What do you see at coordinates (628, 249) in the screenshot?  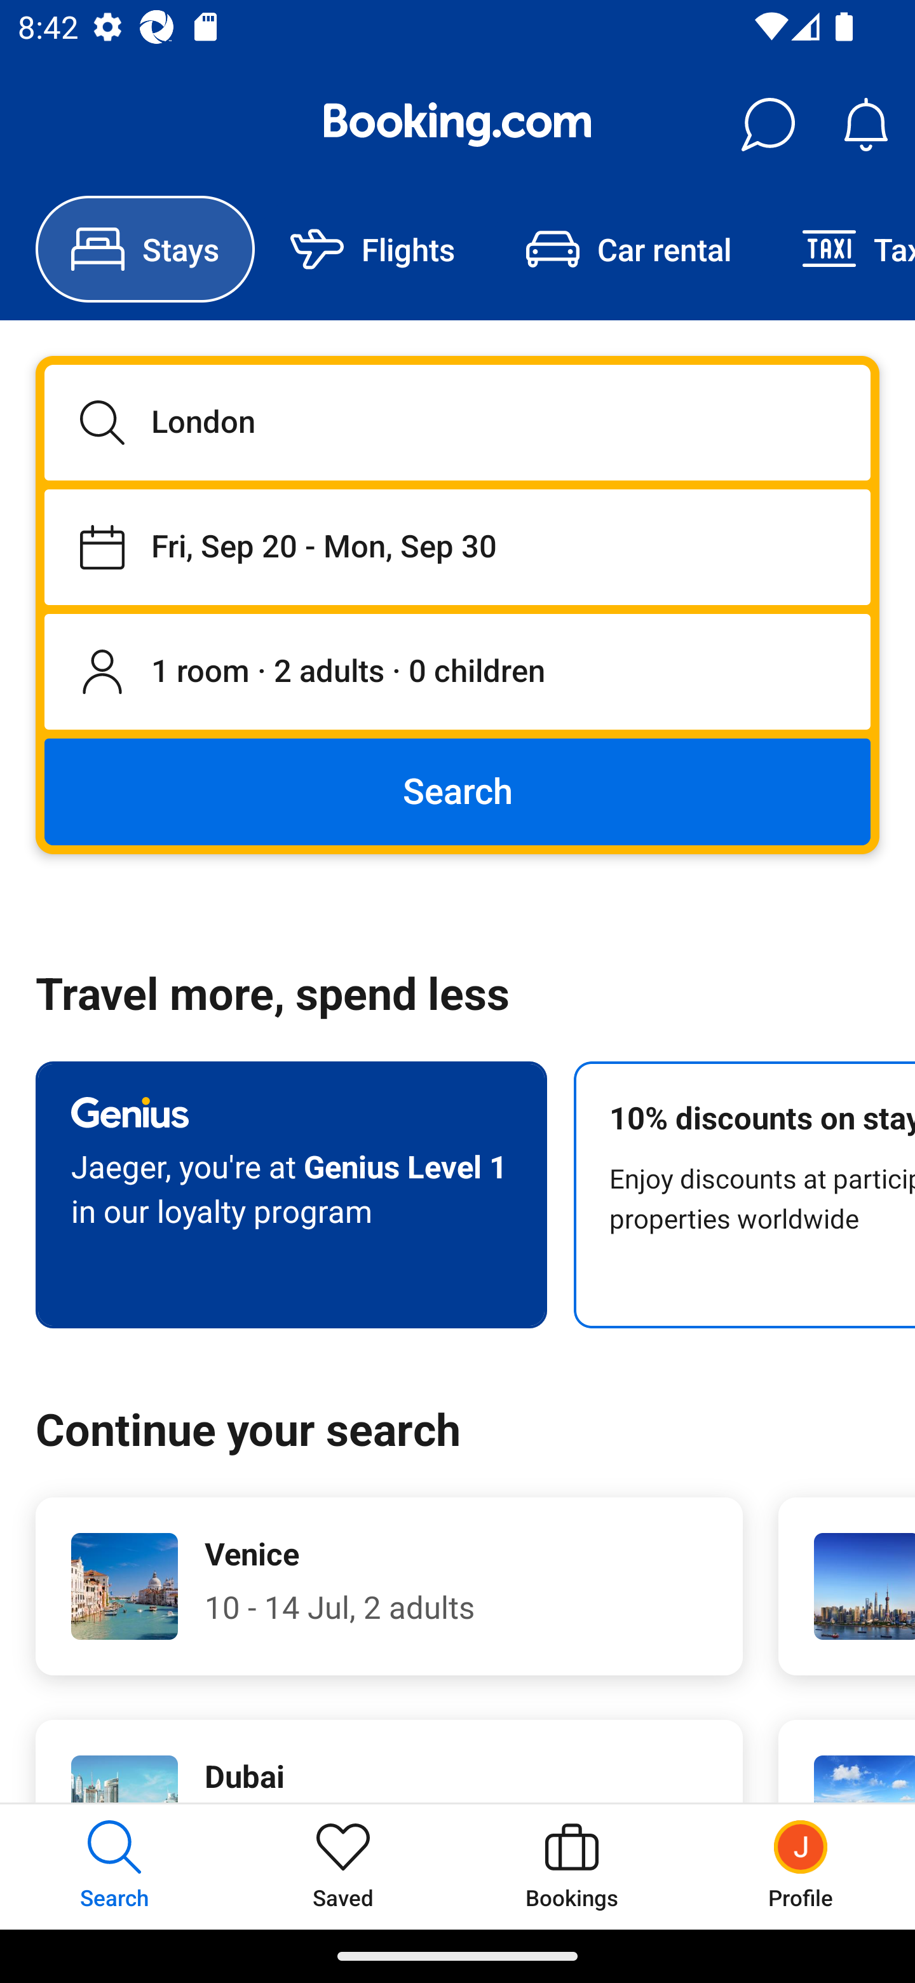 I see `Car rental` at bounding box center [628, 249].